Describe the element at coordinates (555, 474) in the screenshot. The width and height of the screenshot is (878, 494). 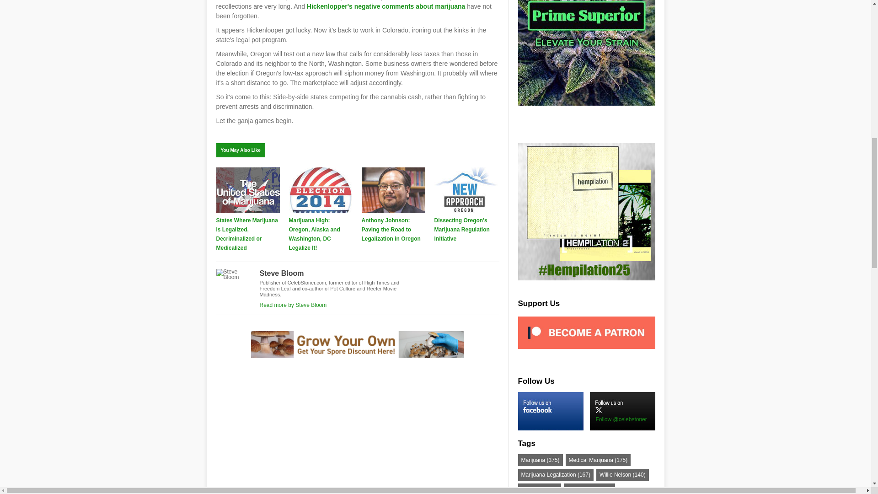
I see `Marijuana Legalization topics` at that location.